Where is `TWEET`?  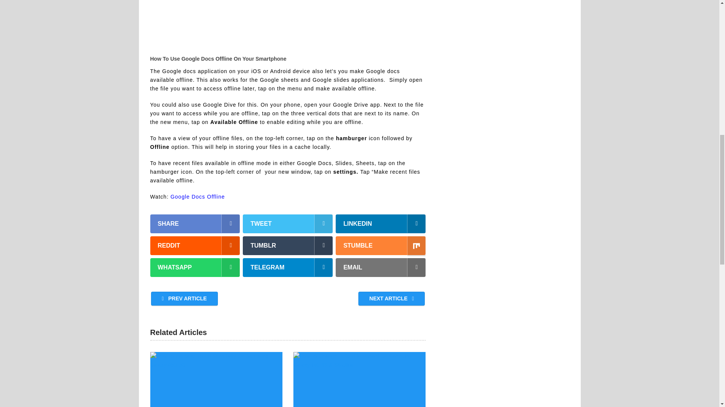 TWEET is located at coordinates (288, 224).